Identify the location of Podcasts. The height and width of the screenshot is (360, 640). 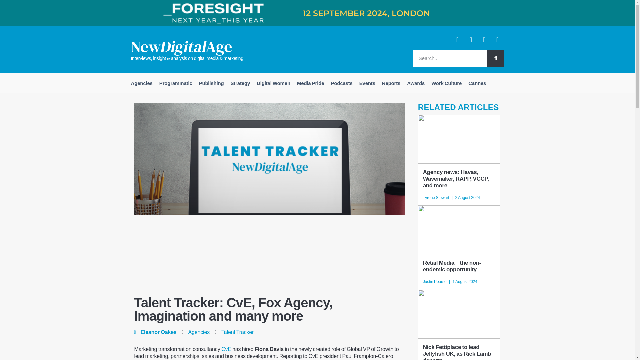
(341, 83).